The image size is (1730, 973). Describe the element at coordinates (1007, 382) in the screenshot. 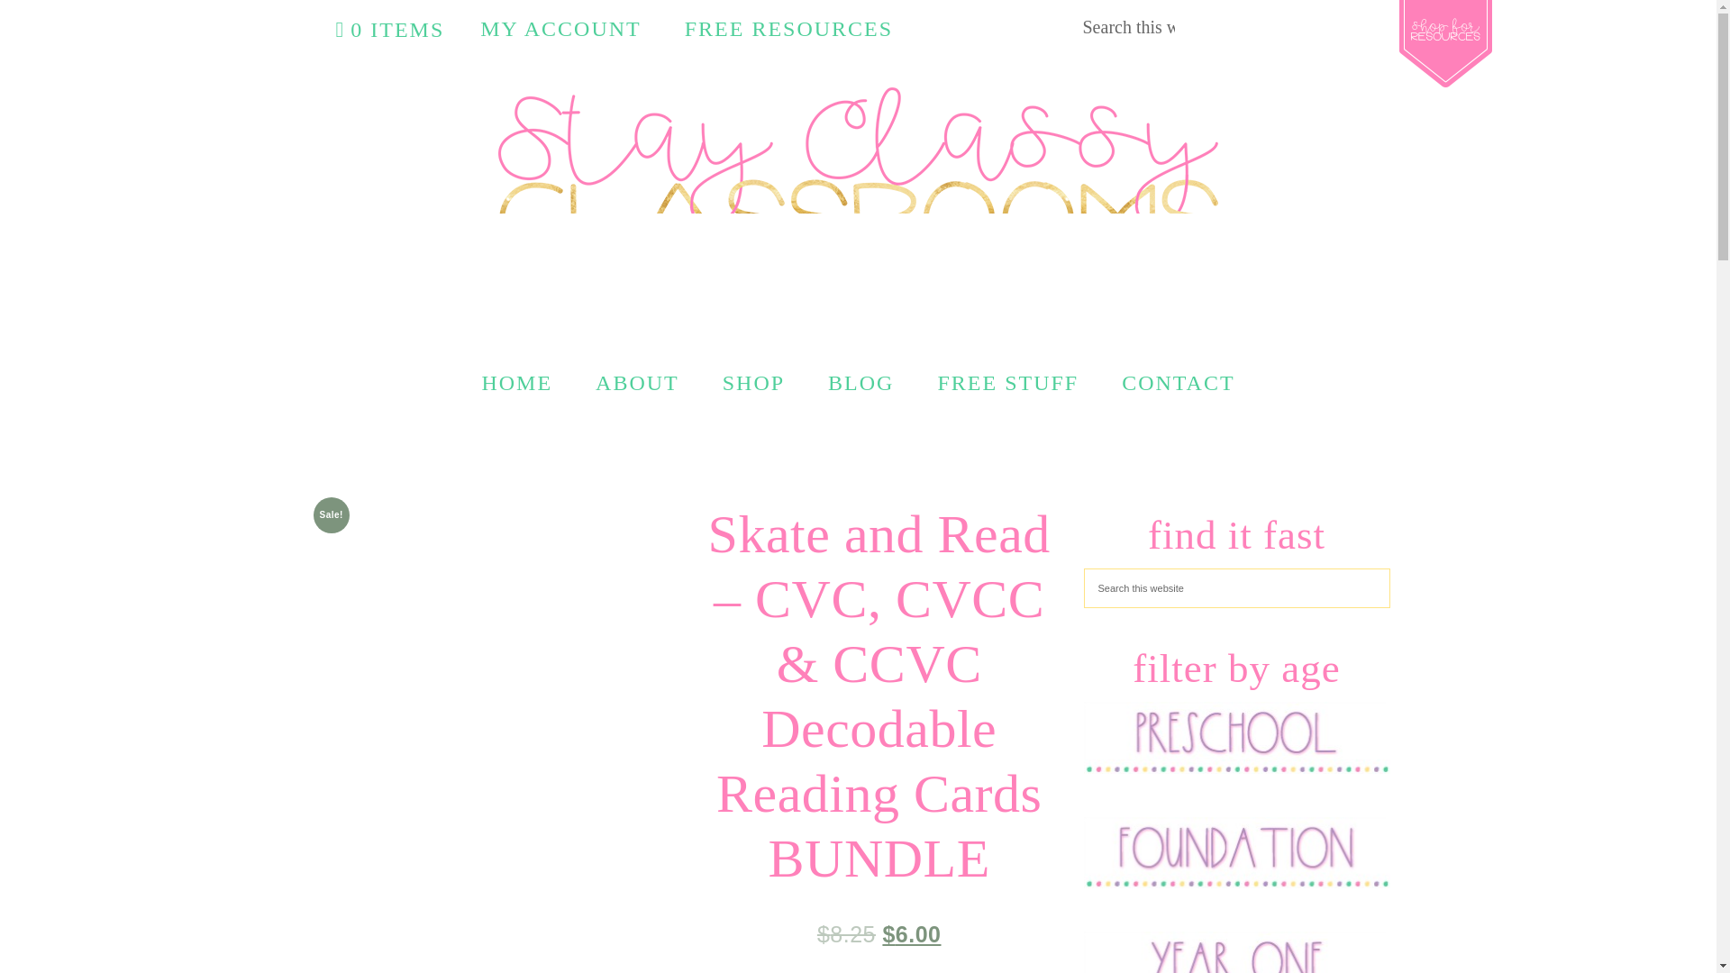

I see `FREE STUFF` at that location.